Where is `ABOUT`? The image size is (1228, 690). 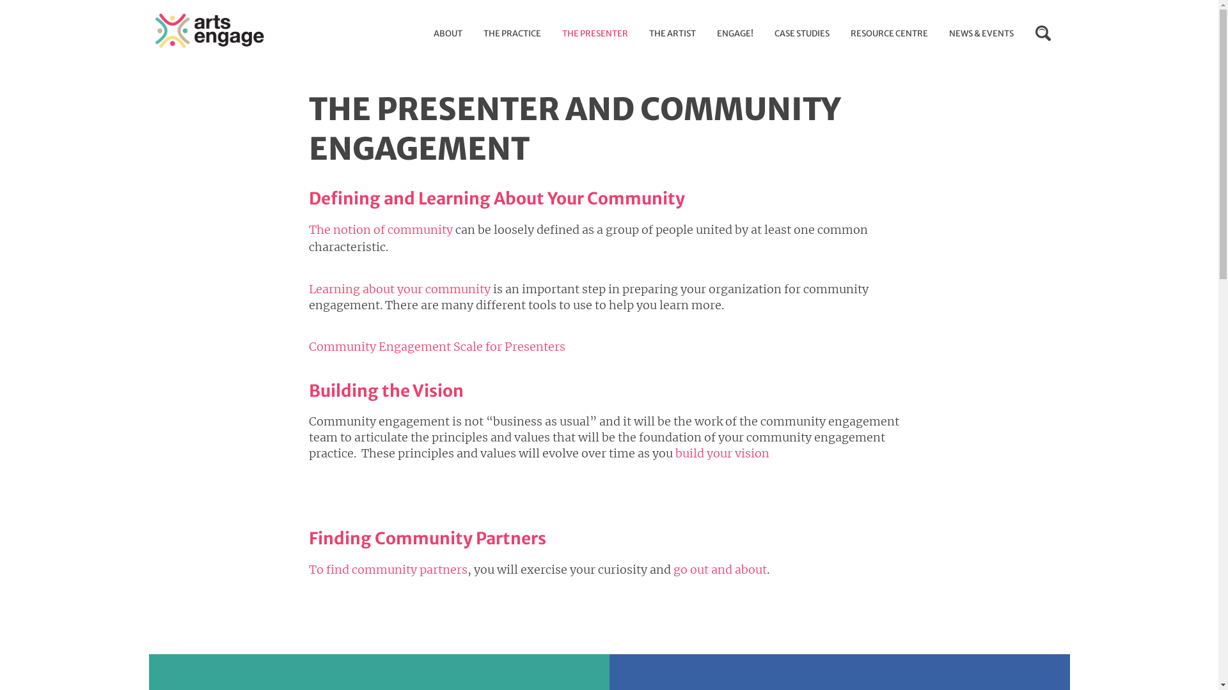
ABOUT is located at coordinates (448, 34).